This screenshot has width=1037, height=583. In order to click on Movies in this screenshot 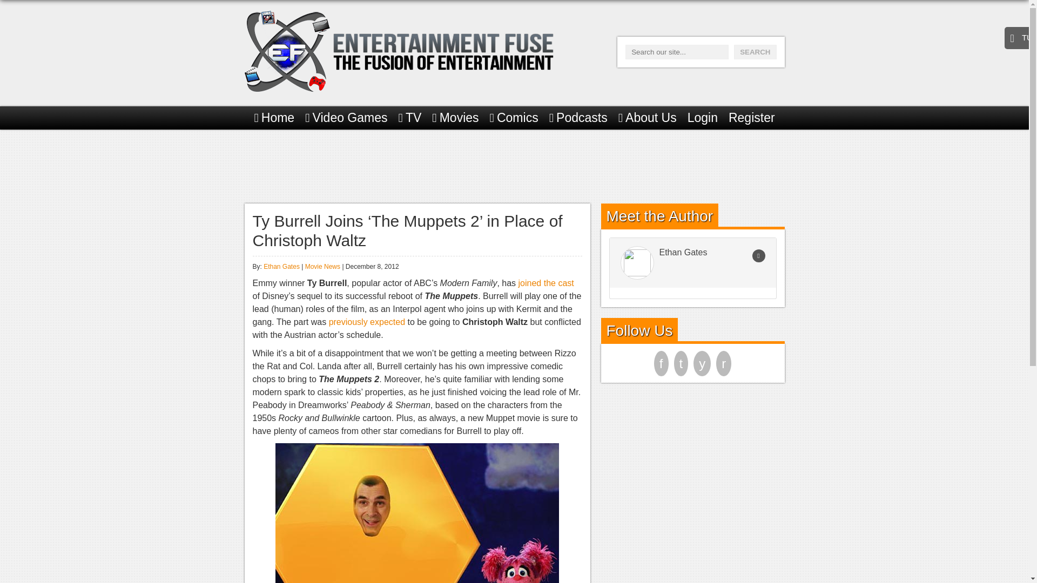, I will do `click(455, 118)`.